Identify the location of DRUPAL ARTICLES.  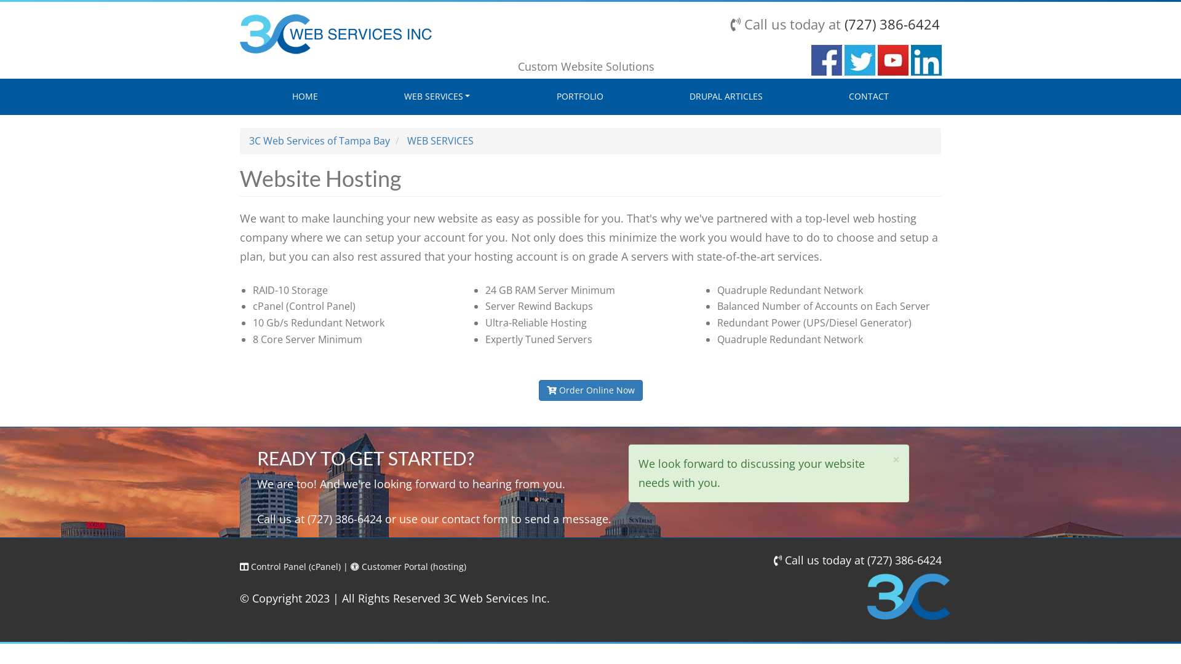
(726, 97).